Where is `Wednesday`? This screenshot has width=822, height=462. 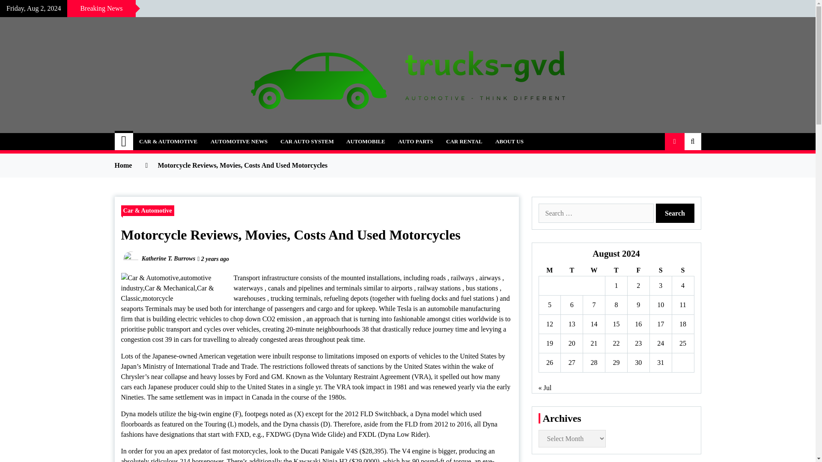
Wednesday is located at coordinates (594, 270).